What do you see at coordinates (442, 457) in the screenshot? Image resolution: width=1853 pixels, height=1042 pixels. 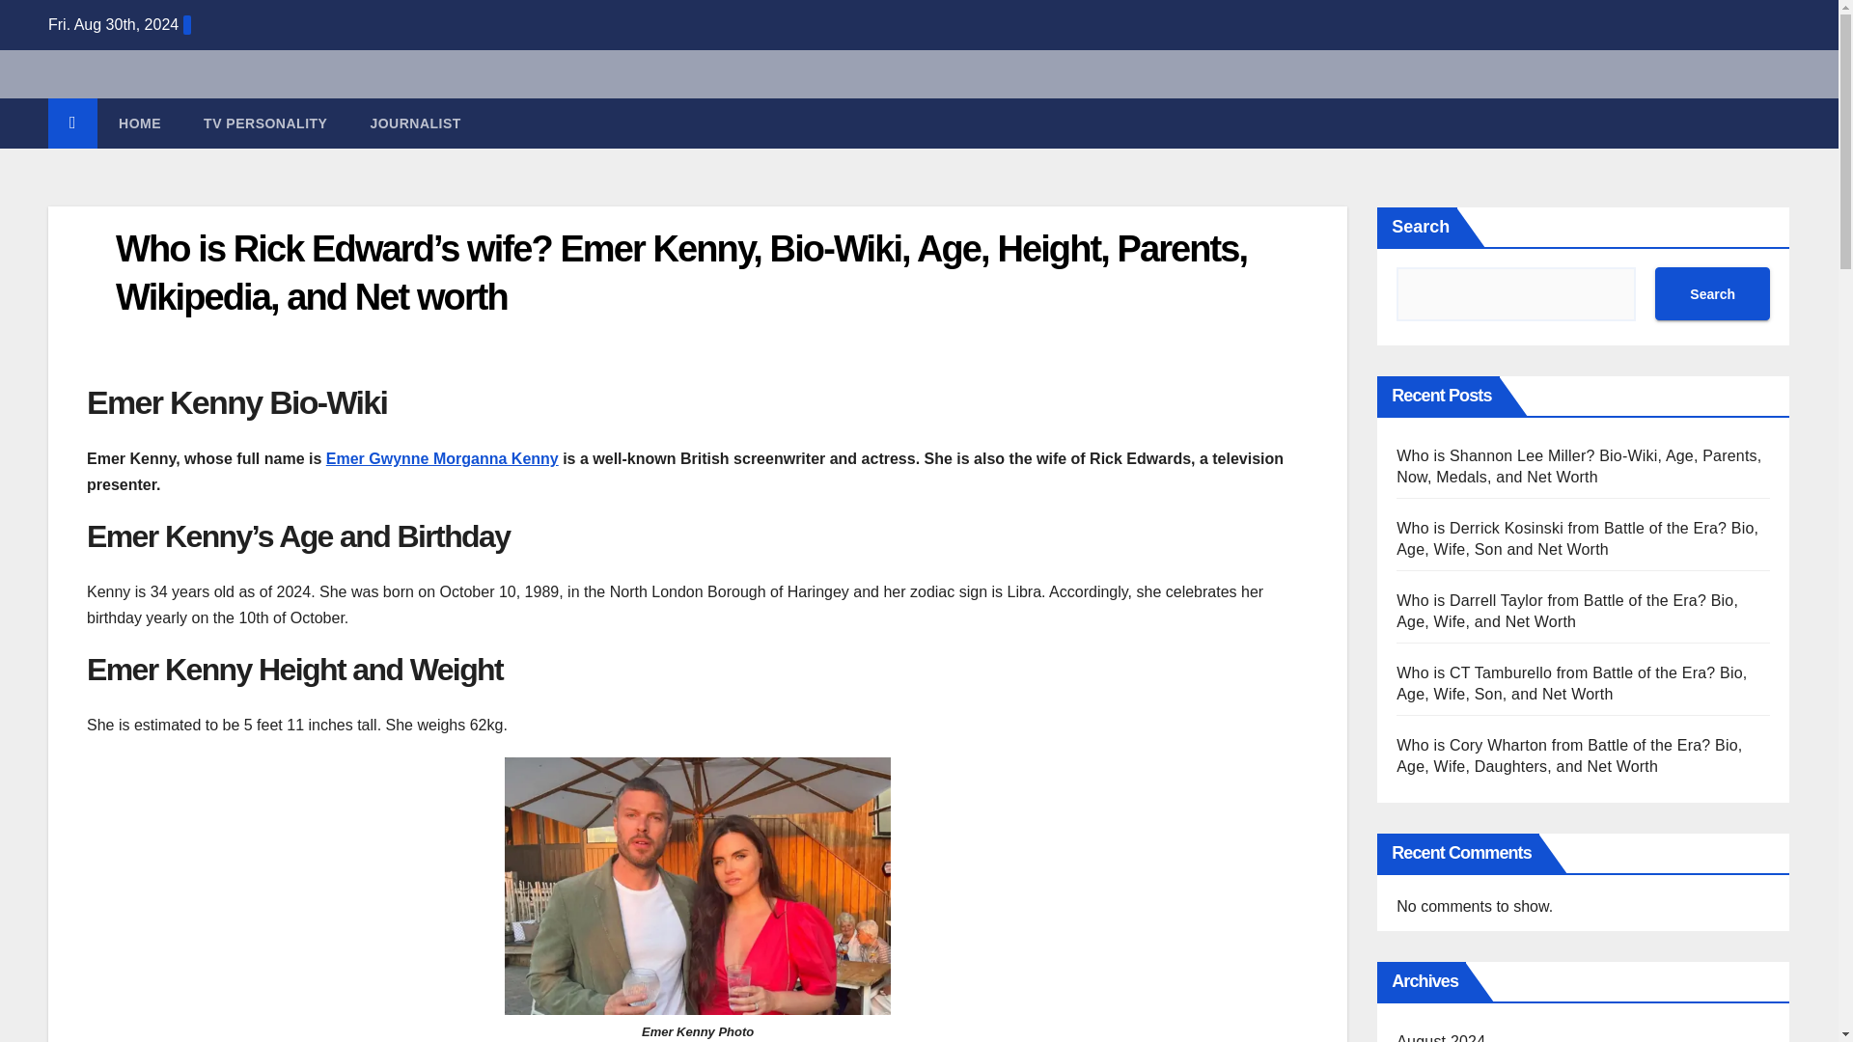 I see `Emer Gwynne Morganna Kenny` at bounding box center [442, 457].